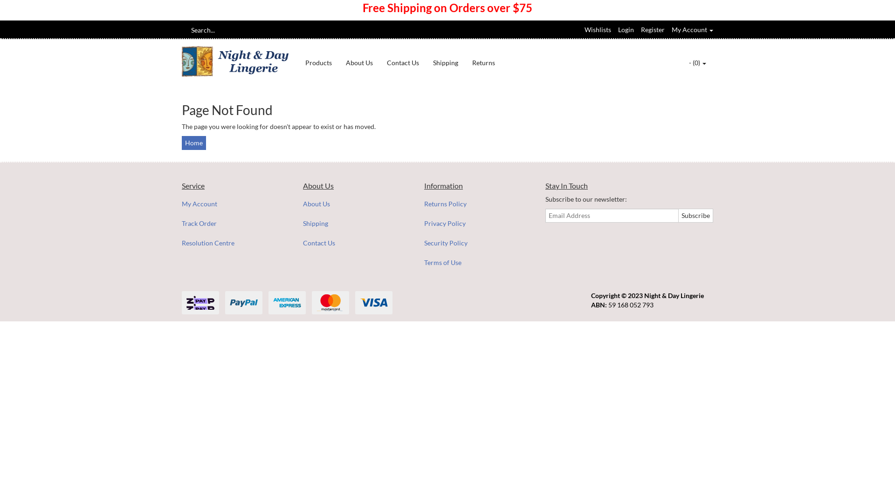  I want to click on Shipping, so click(353, 224).